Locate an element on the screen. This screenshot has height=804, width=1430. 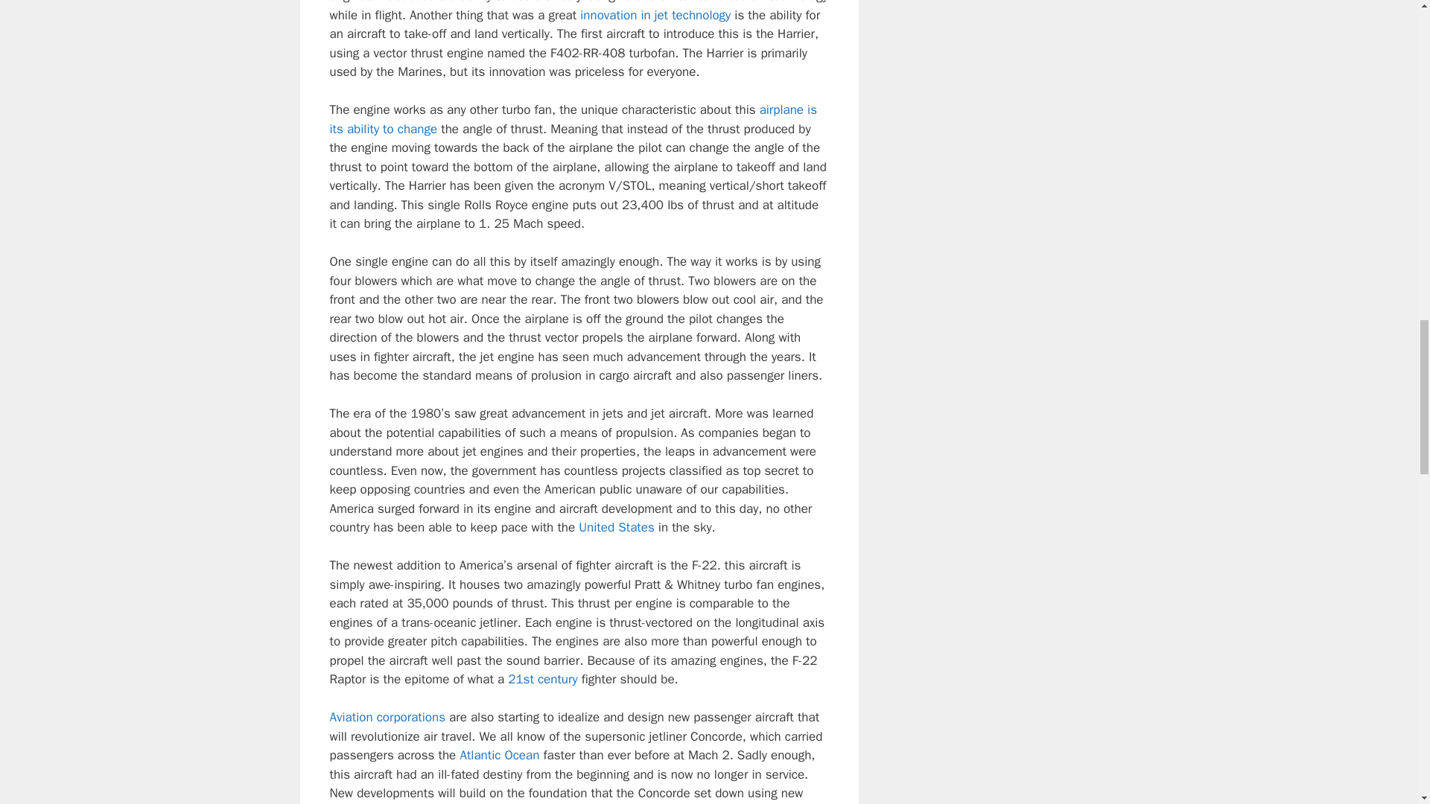
innovation in jet technology is located at coordinates (655, 15).